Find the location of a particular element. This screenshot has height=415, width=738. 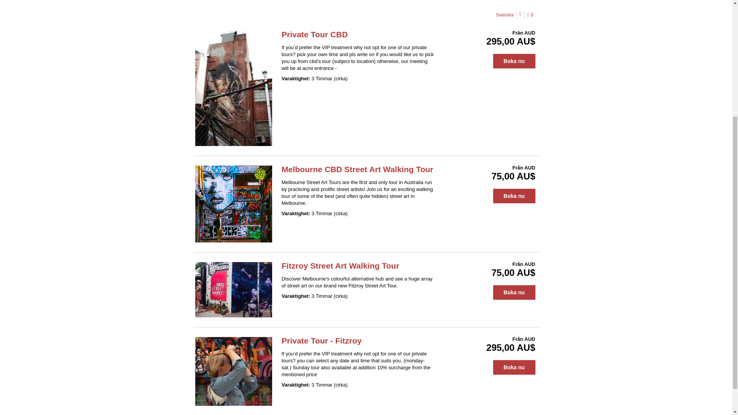

Boka nu is located at coordinates (514, 61).